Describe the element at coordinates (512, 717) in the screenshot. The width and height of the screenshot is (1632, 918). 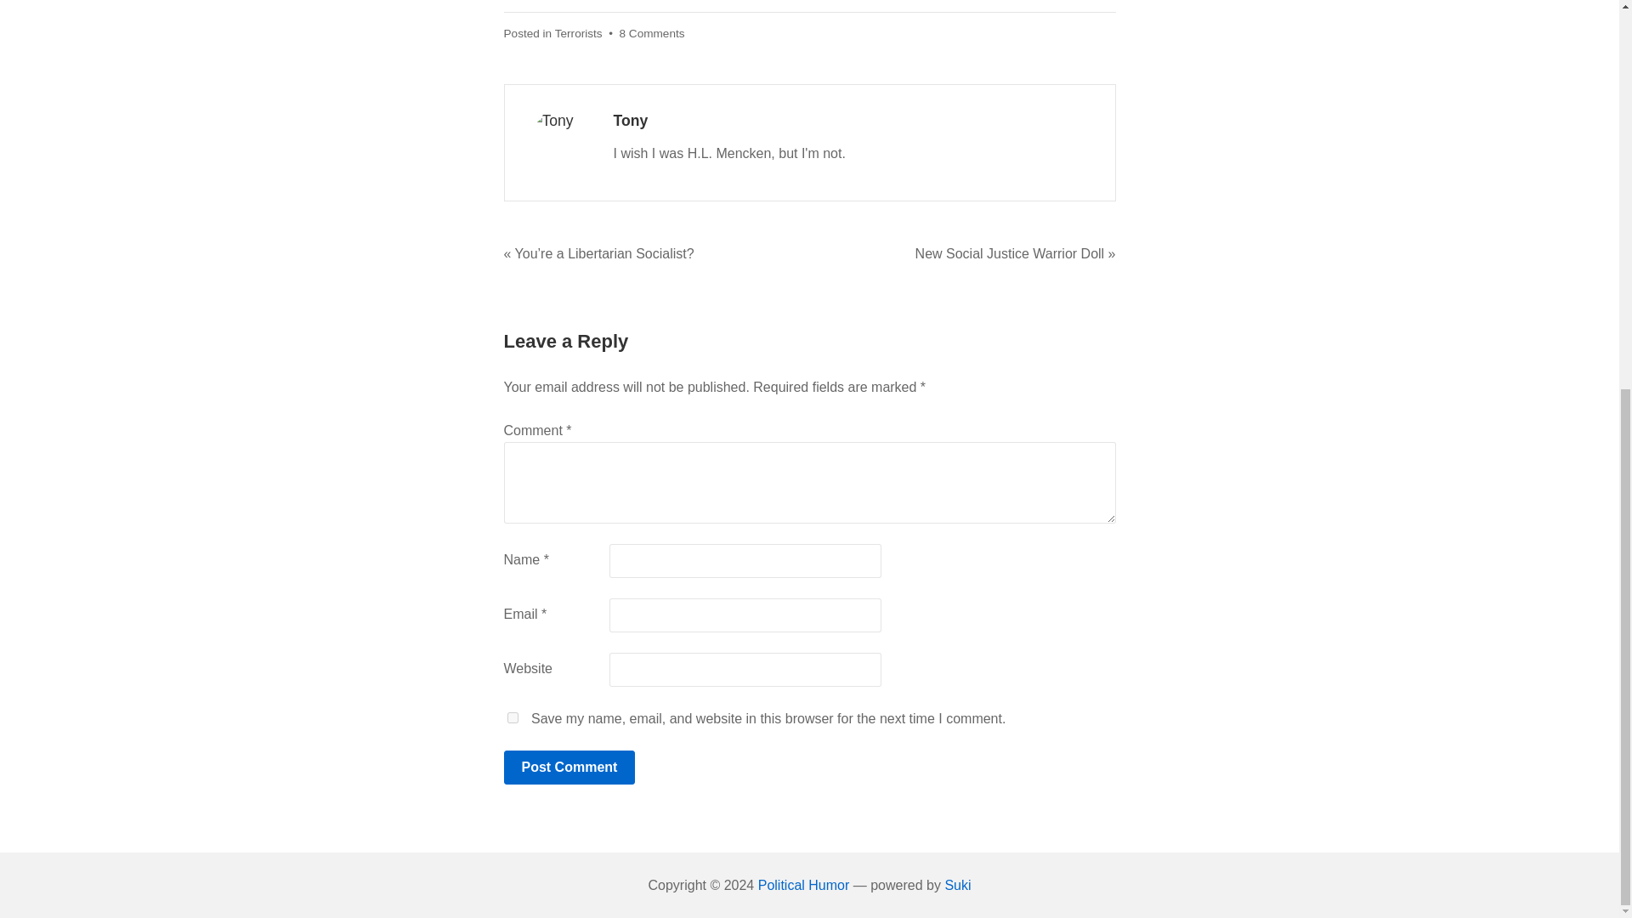
I see `yes` at that location.